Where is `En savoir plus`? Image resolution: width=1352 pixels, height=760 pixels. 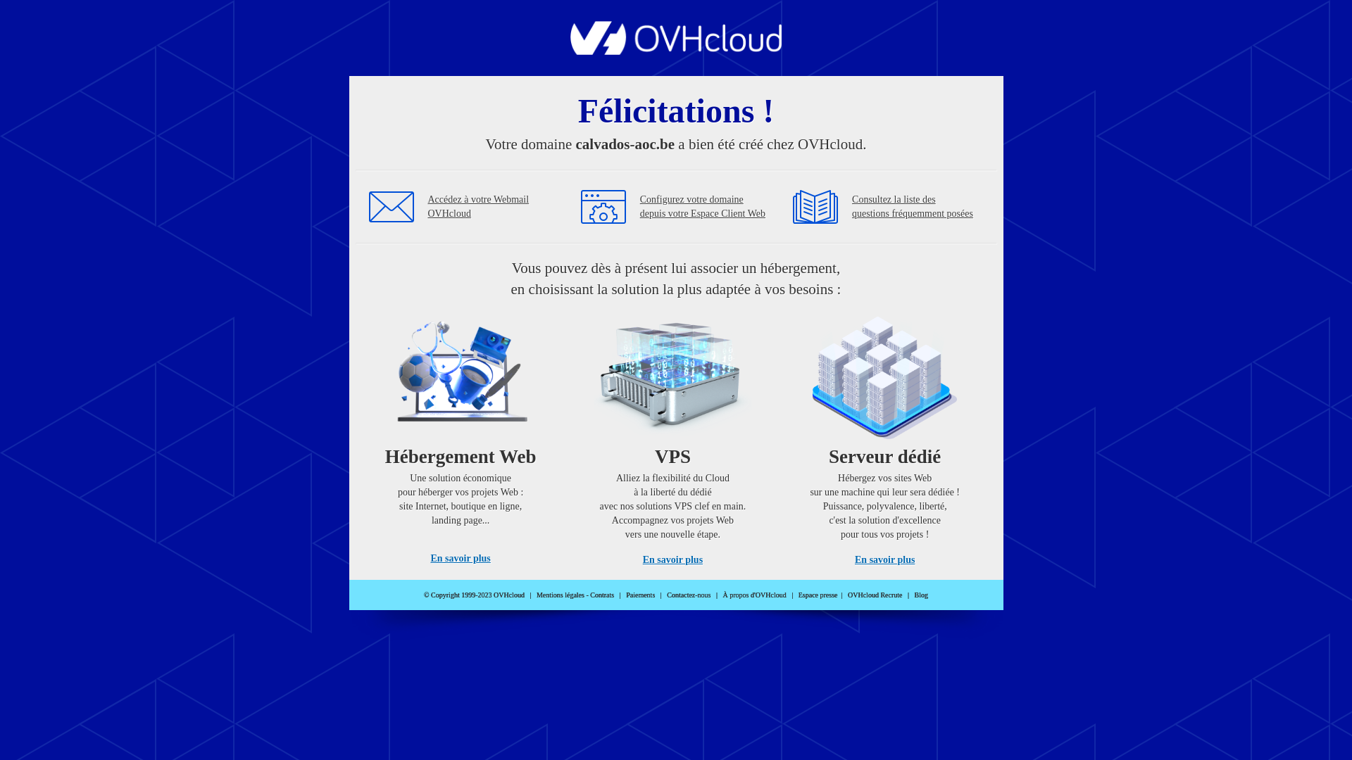
En savoir plus is located at coordinates (461, 559).